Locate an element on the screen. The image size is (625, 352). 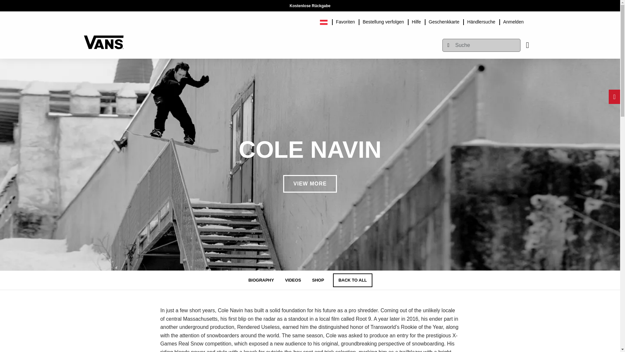
Skip to main content is located at coordinates (87, 3).